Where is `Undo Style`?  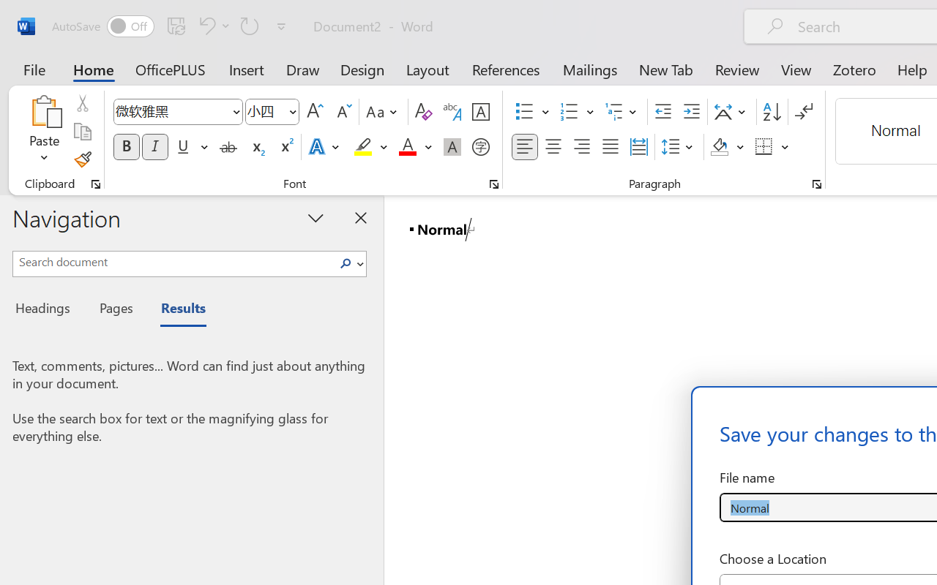 Undo Style is located at coordinates (212, 26).